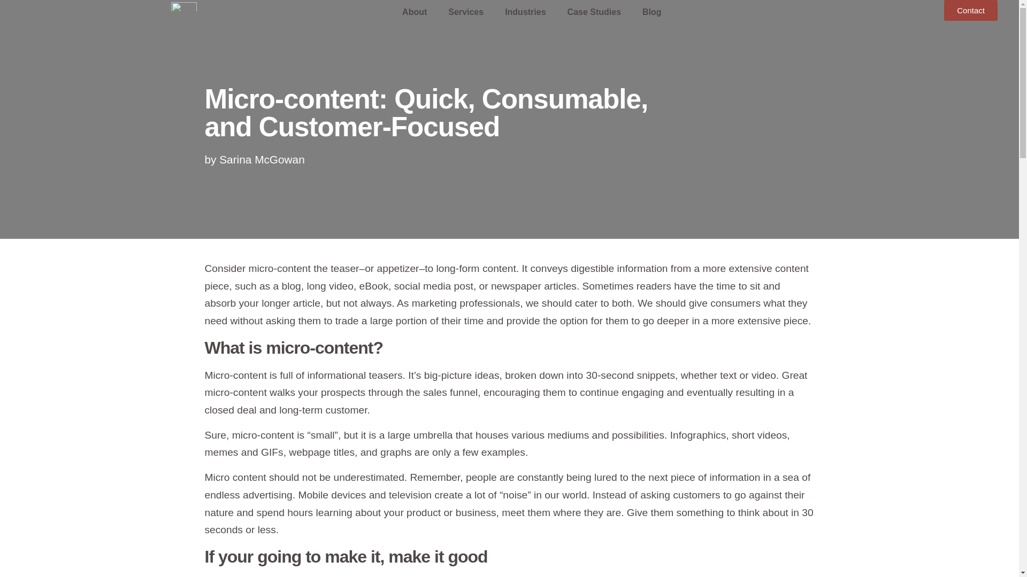 The height and width of the screenshot is (577, 1027). Describe the element at coordinates (652, 12) in the screenshot. I see `Blog` at that location.